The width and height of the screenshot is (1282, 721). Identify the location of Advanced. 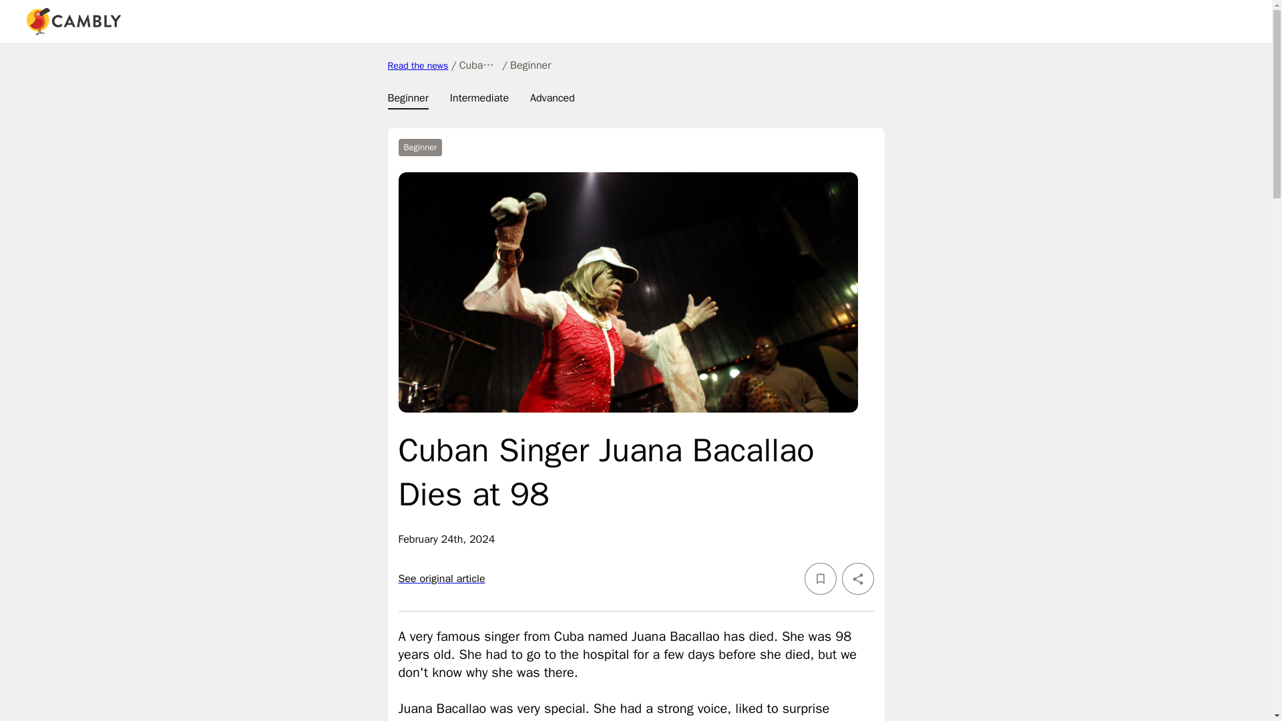
(552, 100).